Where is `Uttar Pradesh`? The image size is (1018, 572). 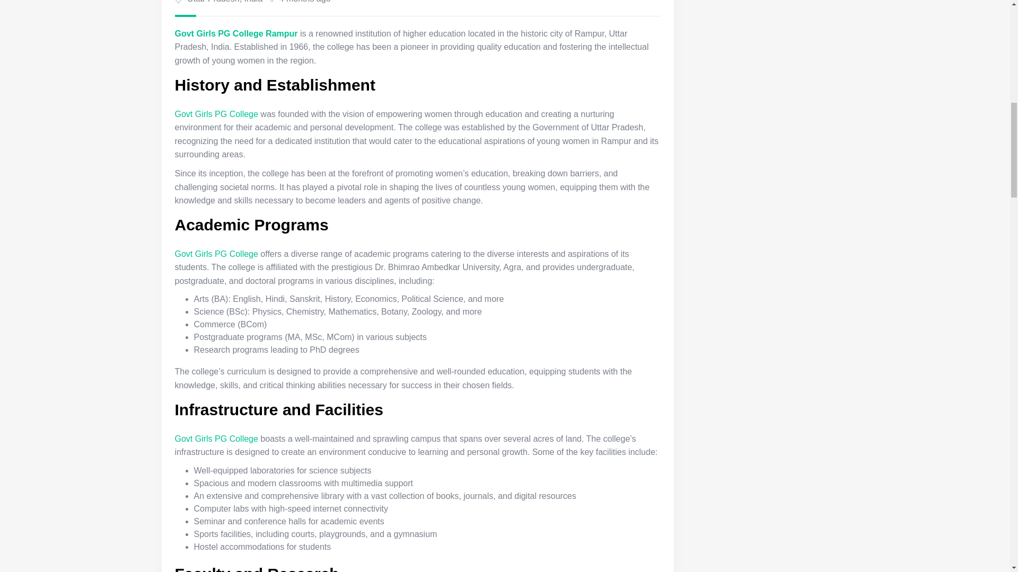
Uttar Pradesh is located at coordinates (213, 2).